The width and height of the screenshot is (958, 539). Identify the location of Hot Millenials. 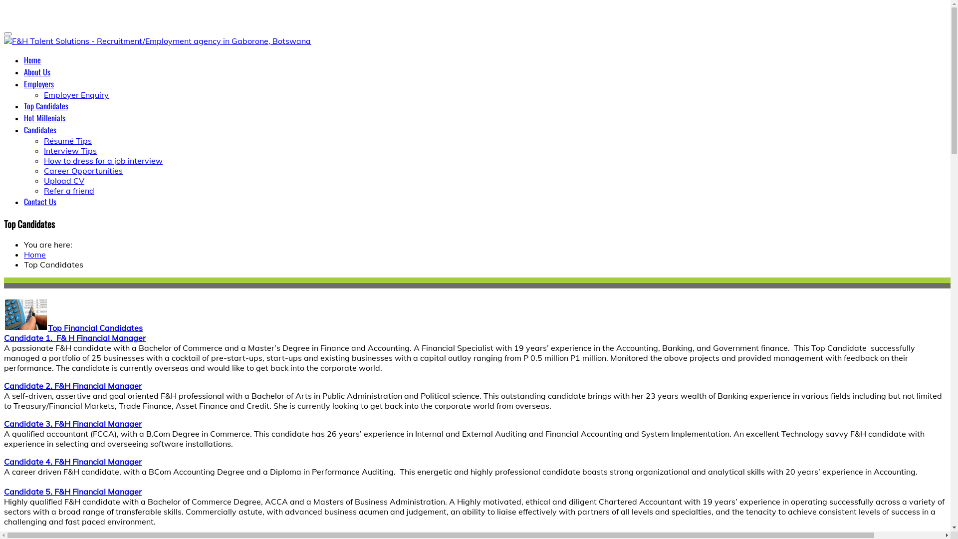
(45, 118).